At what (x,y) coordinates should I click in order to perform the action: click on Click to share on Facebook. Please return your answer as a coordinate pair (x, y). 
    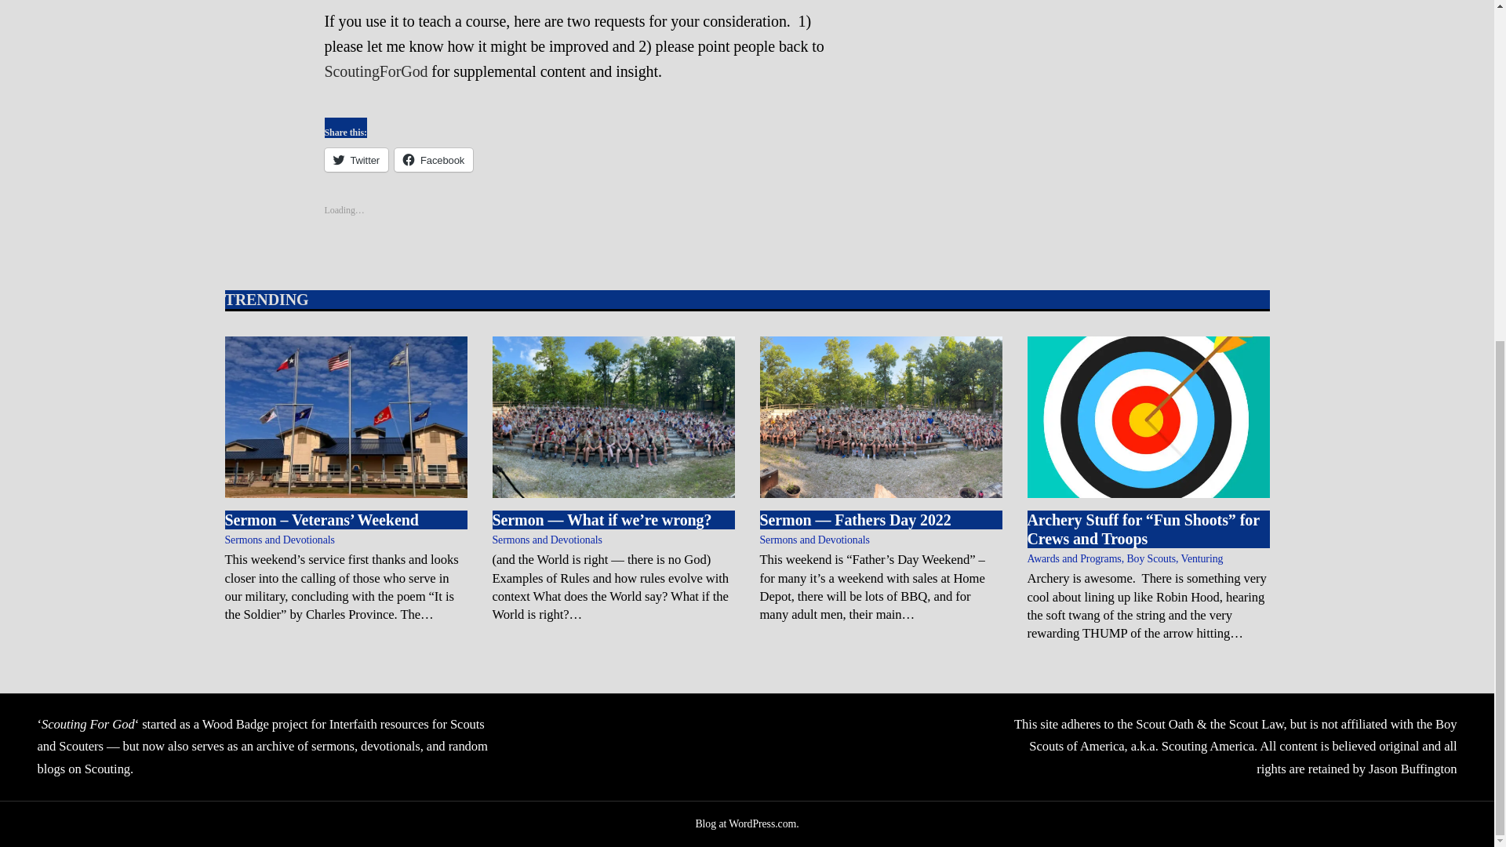
    Looking at the image, I should click on (433, 160).